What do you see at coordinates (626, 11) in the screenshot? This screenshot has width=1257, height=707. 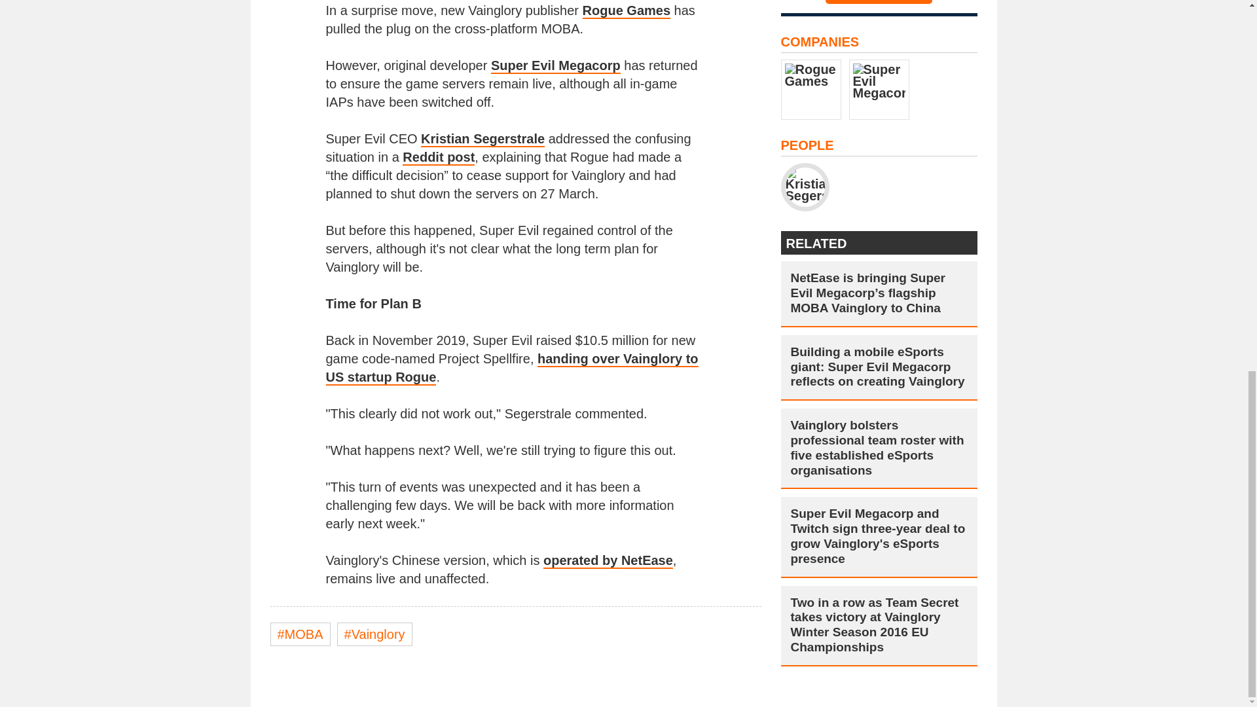 I see `Rogue Games` at bounding box center [626, 11].